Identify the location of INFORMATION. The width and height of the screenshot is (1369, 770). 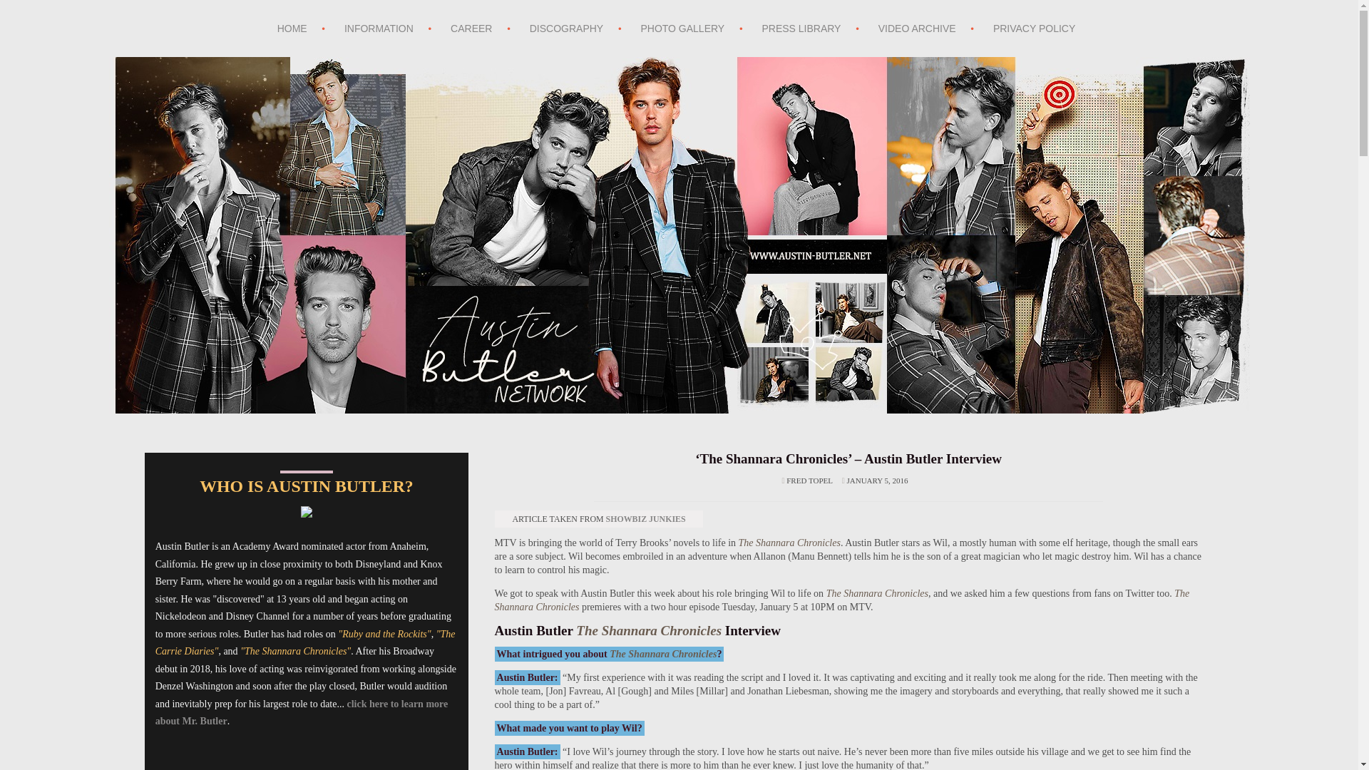
(379, 29).